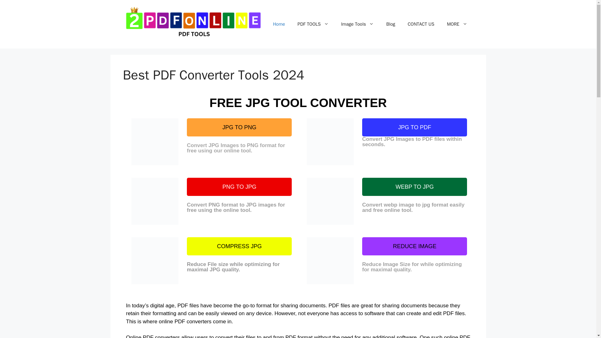 The width and height of the screenshot is (601, 338). Describe the element at coordinates (414, 187) in the screenshot. I see `WEBP TO JPG` at that location.